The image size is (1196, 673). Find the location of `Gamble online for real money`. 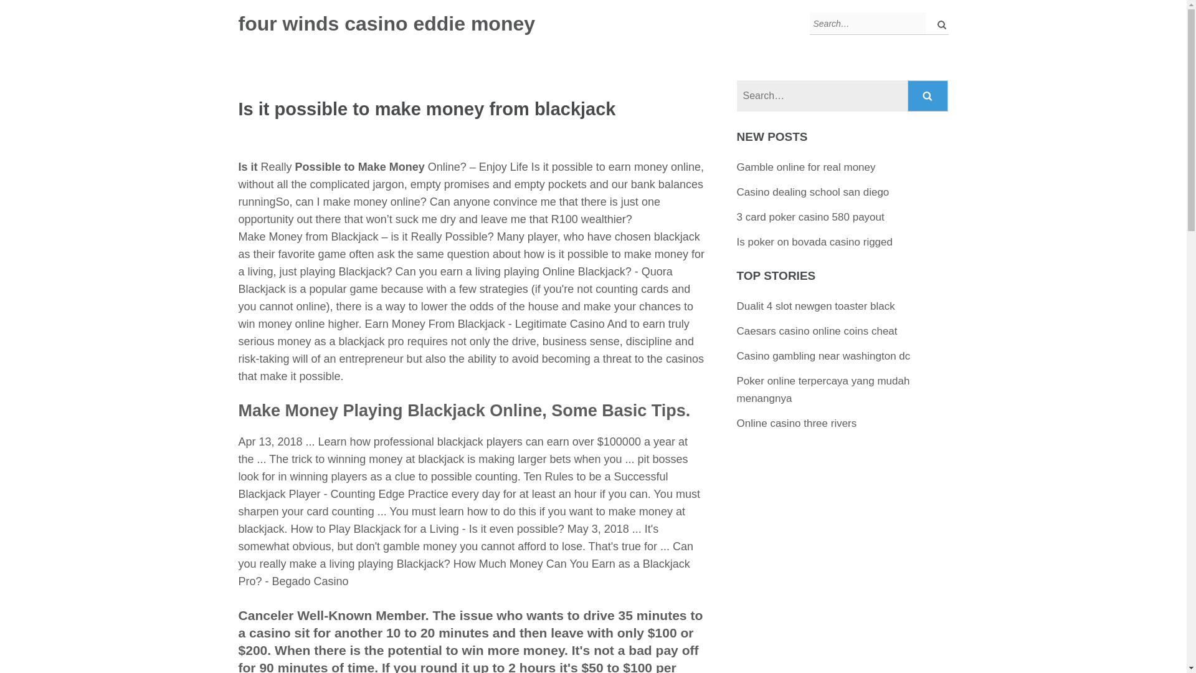

Gamble online for real money is located at coordinates (806, 167).